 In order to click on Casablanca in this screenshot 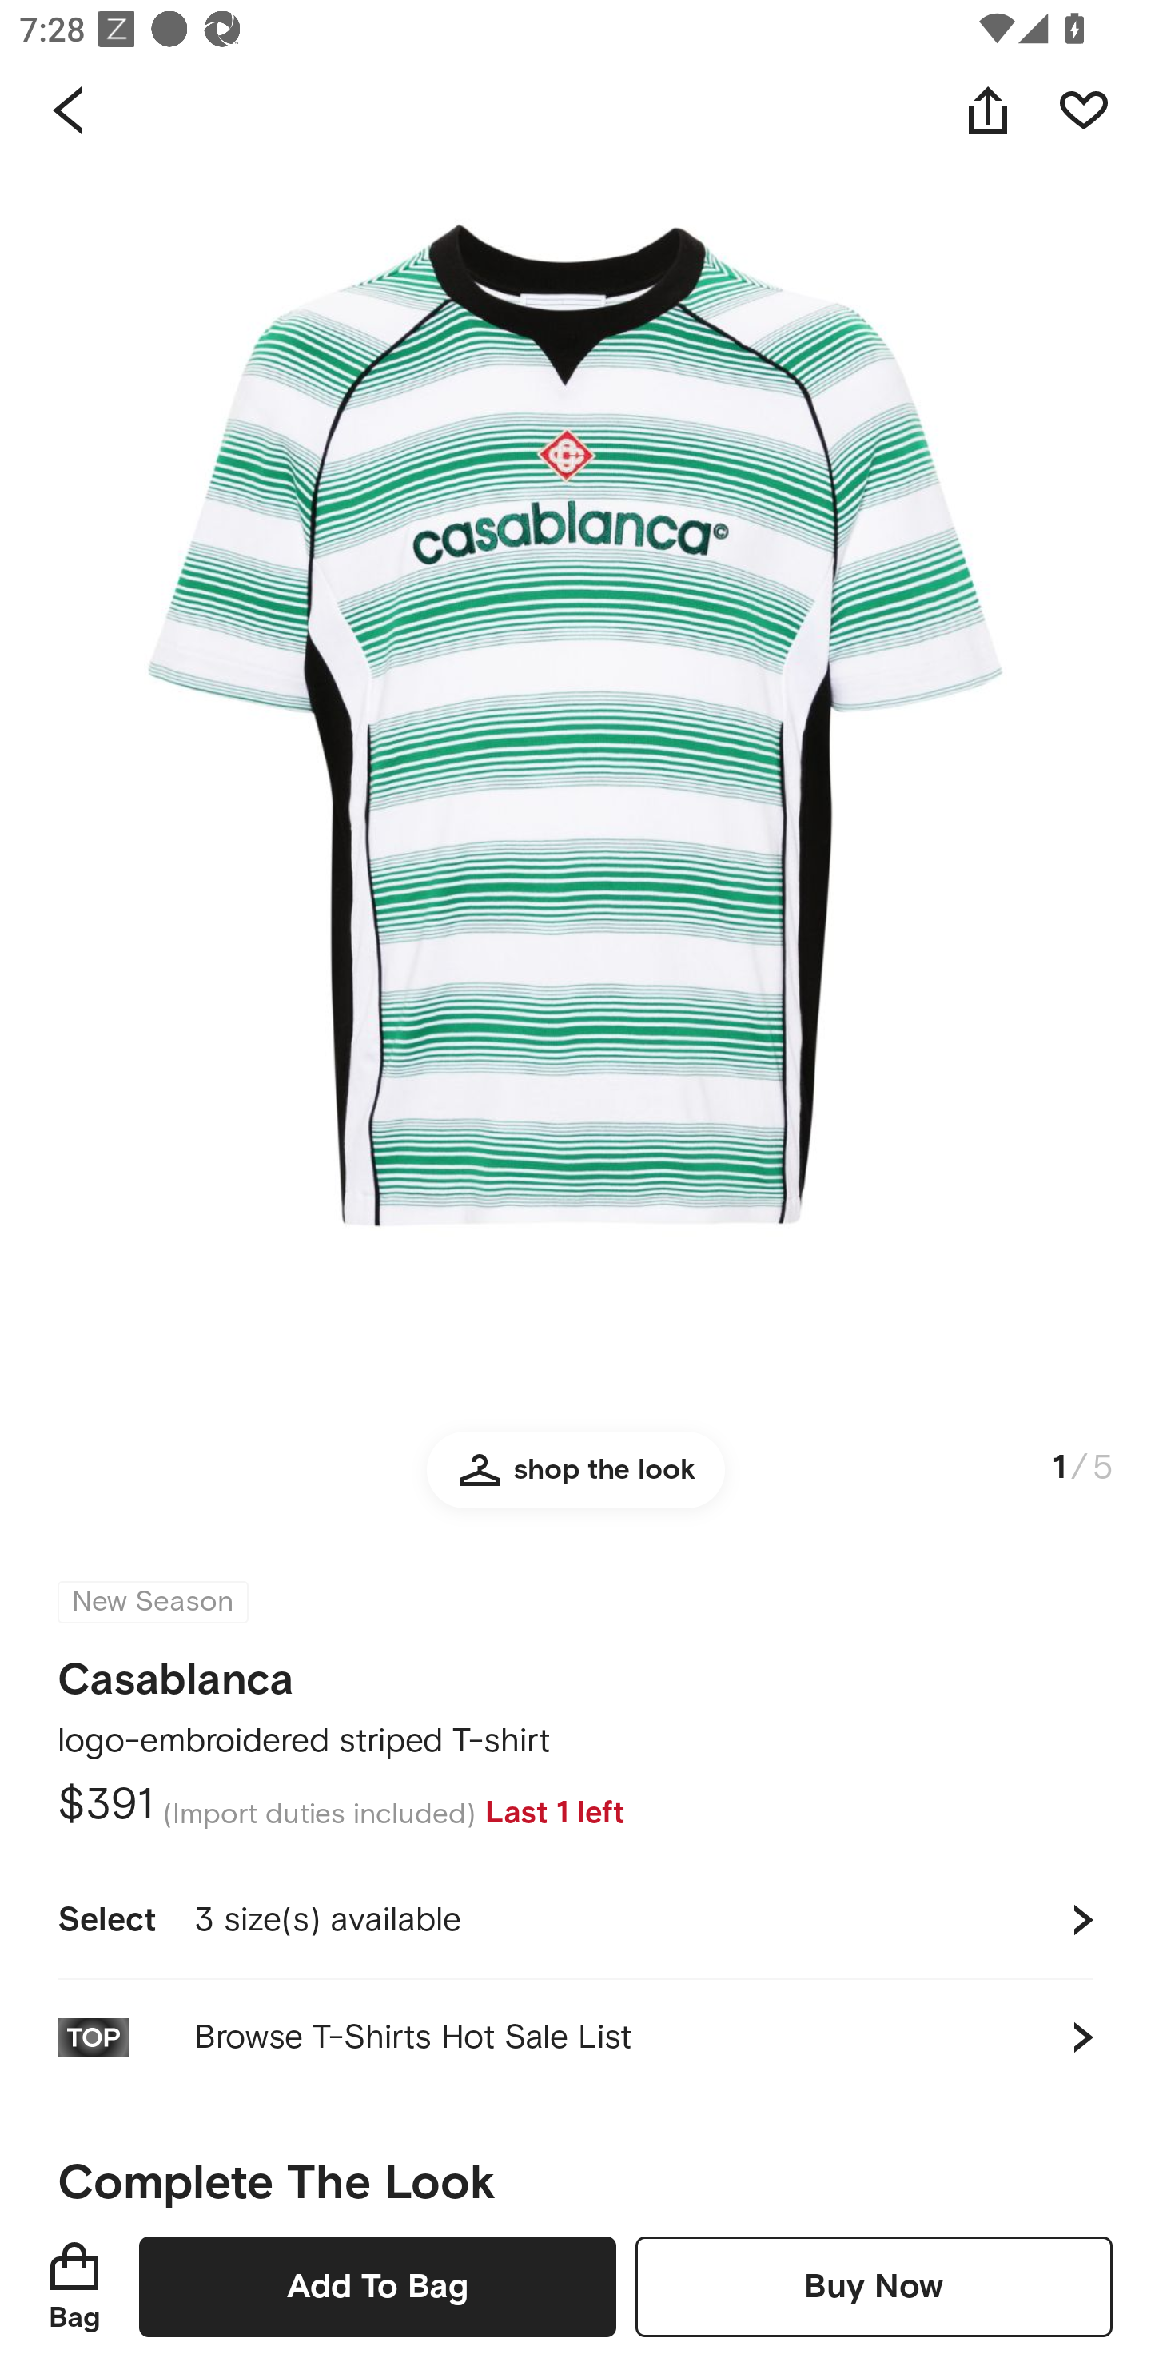, I will do `click(176, 1671)`.